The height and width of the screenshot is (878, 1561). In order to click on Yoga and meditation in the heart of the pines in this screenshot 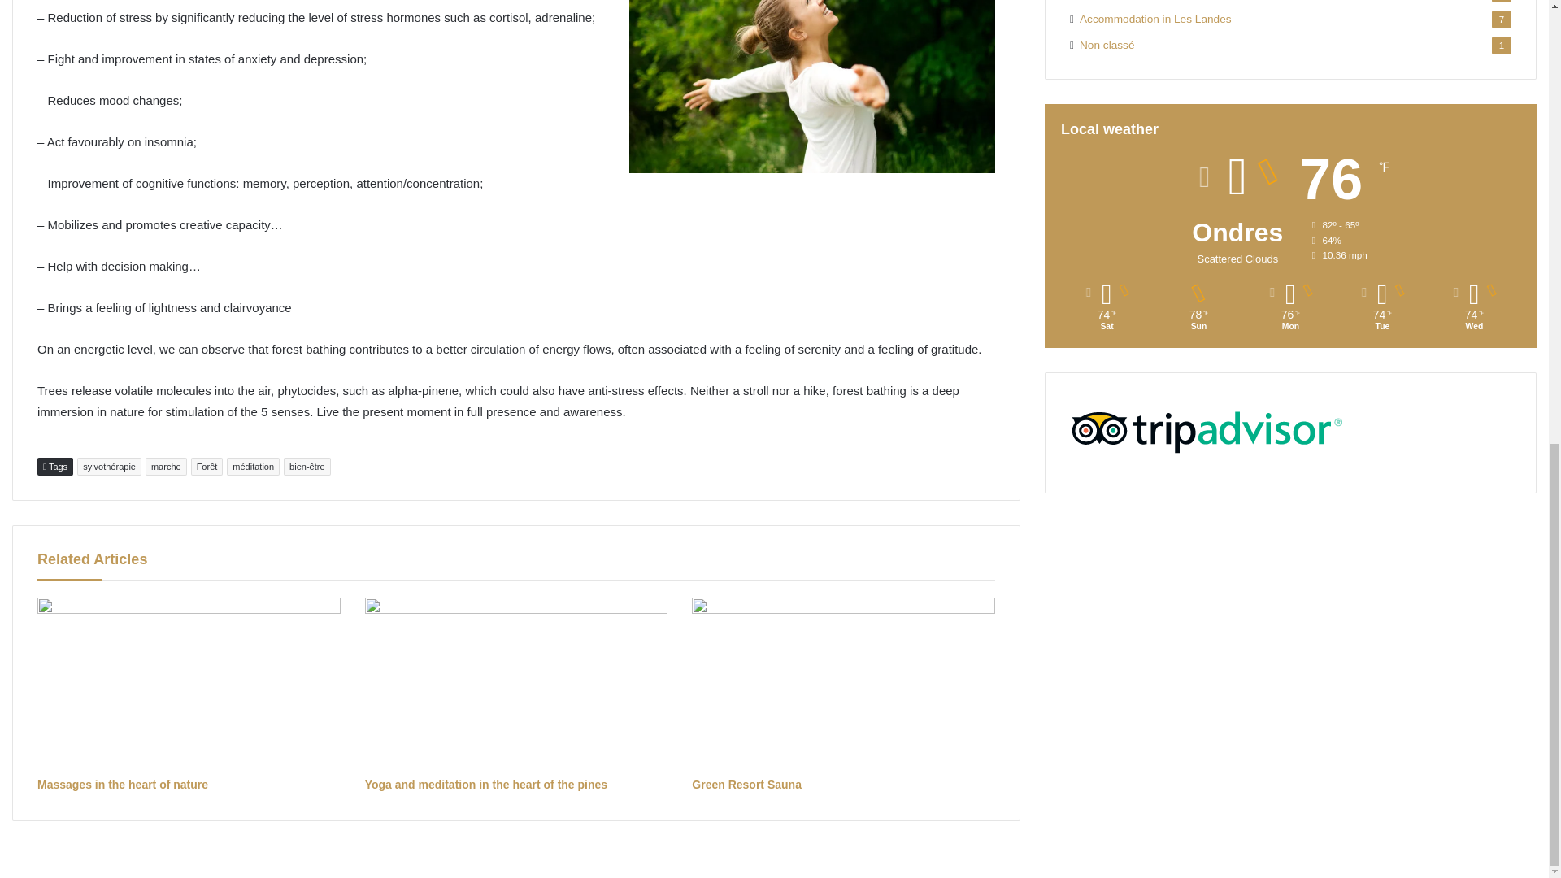, I will do `click(516, 683)`.